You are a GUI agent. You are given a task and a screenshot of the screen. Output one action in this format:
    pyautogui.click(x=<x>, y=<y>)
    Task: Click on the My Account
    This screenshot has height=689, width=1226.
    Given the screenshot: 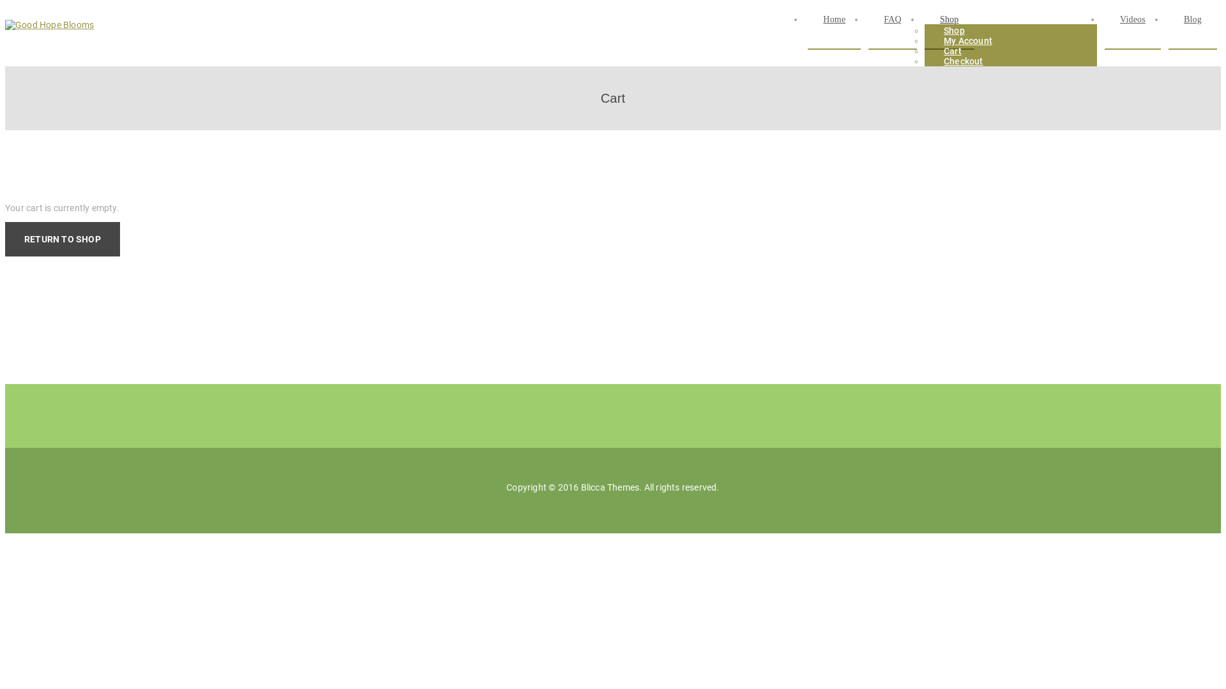 What is the action you would take?
    pyautogui.click(x=968, y=41)
    